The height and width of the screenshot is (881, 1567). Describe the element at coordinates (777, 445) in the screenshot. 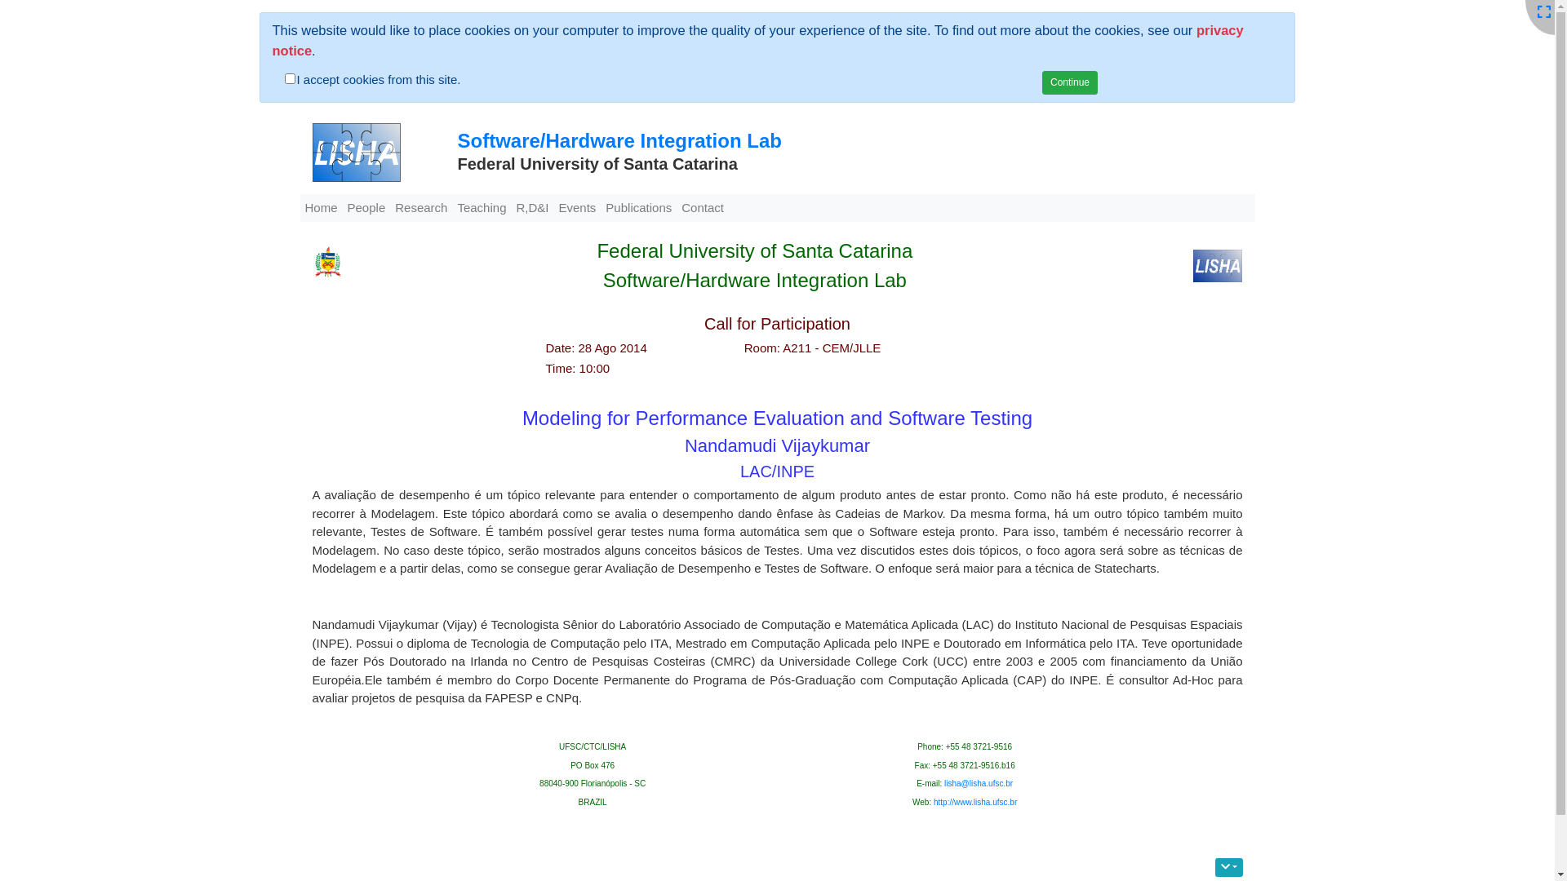

I see `Nandamudi Vijaykumar` at that location.